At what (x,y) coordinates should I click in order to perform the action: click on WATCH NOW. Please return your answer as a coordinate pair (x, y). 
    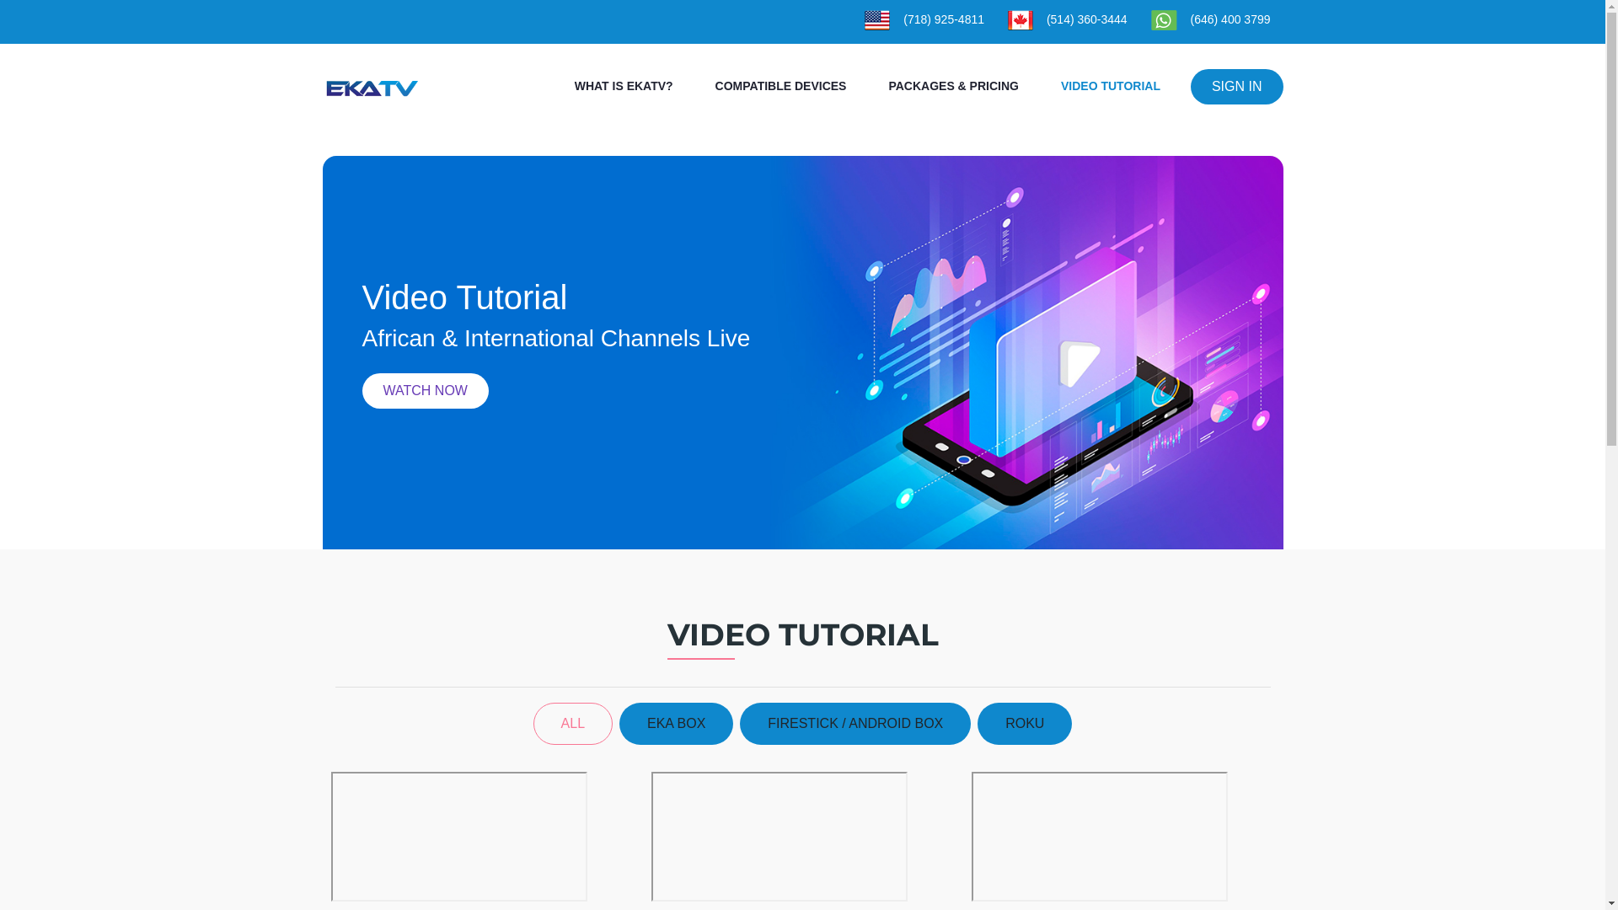
    Looking at the image, I should click on (426, 391).